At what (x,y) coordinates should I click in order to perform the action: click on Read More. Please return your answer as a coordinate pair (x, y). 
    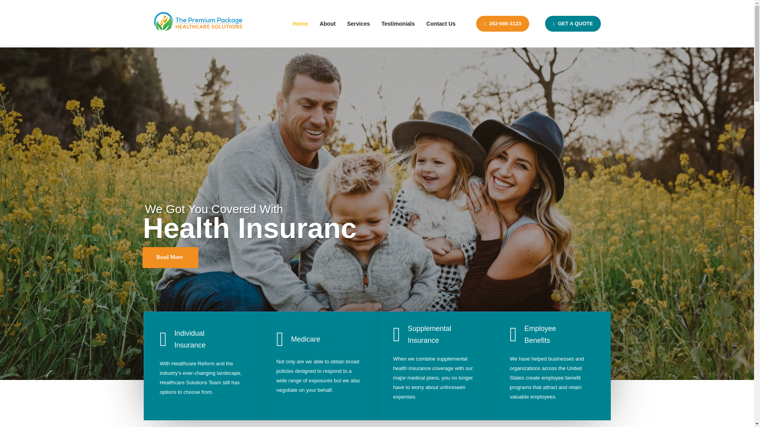
    Looking at the image, I should click on (170, 258).